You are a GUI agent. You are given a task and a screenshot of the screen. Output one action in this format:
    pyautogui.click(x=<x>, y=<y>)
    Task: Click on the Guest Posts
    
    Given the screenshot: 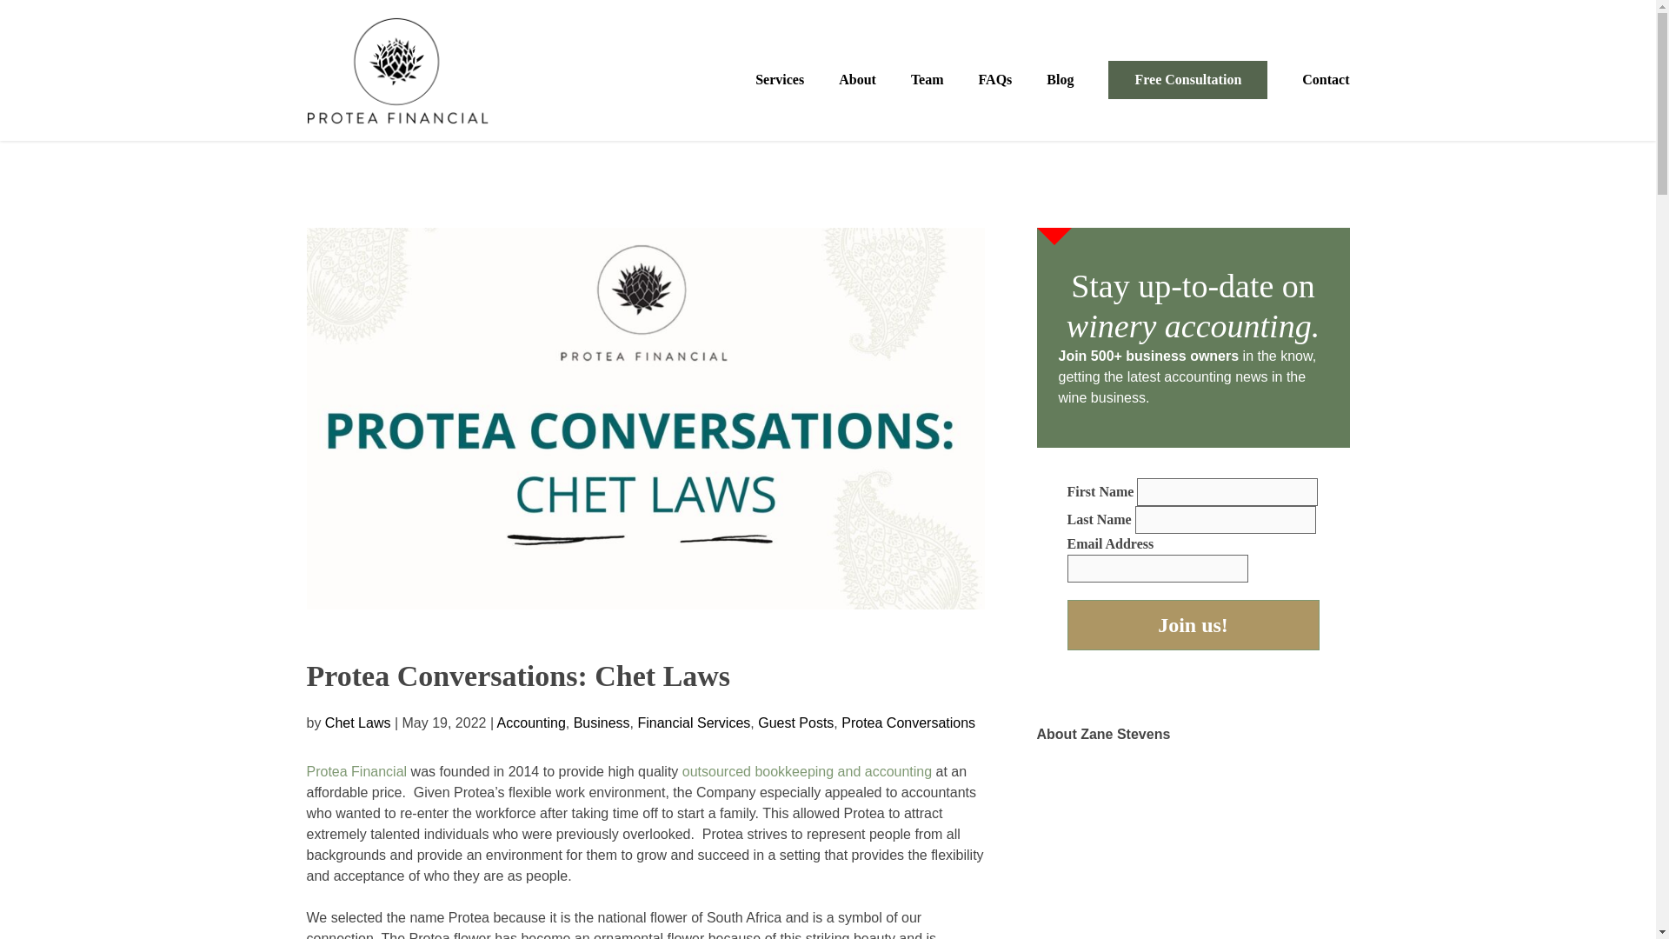 What is the action you would take?
    pyautogui.click(x=795, y=723)
    